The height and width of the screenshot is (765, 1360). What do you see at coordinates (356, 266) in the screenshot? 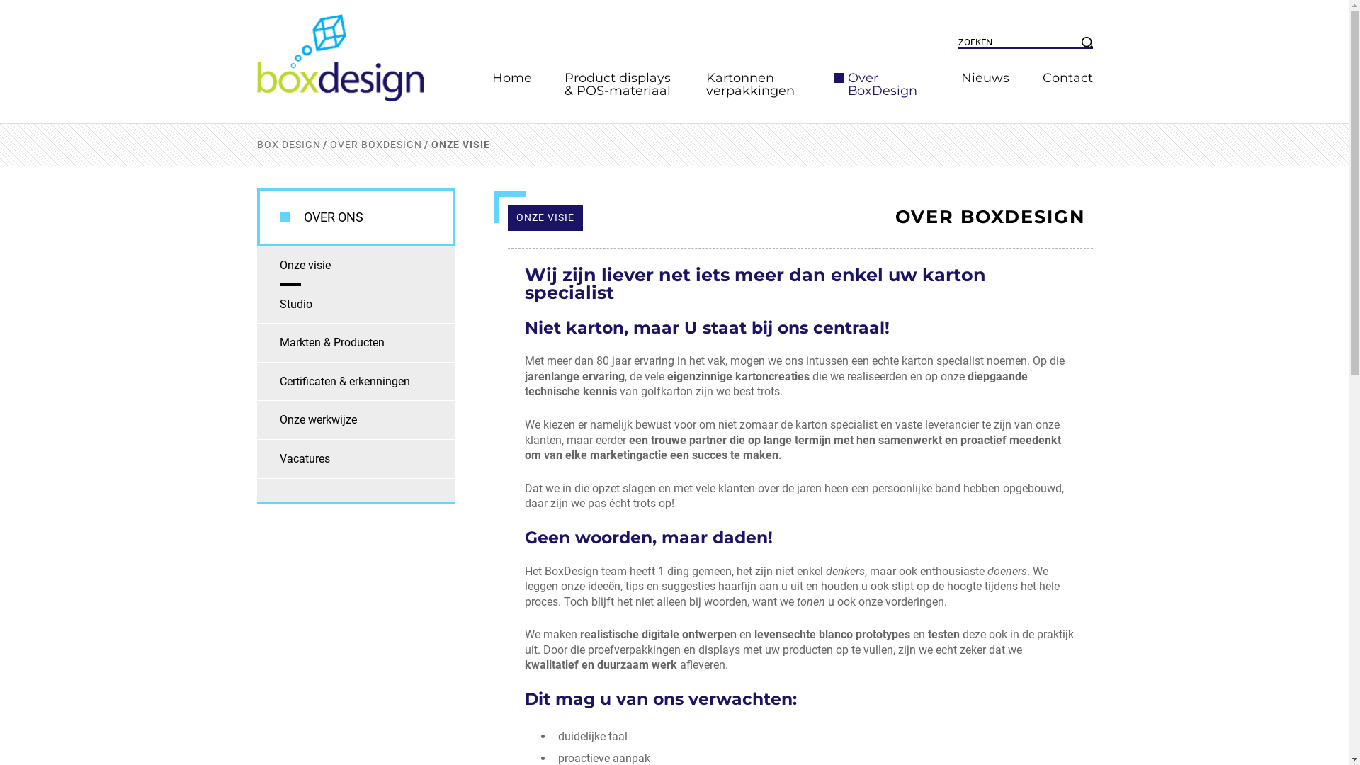
I see `Onze visie` at bounding box center [356, 266].